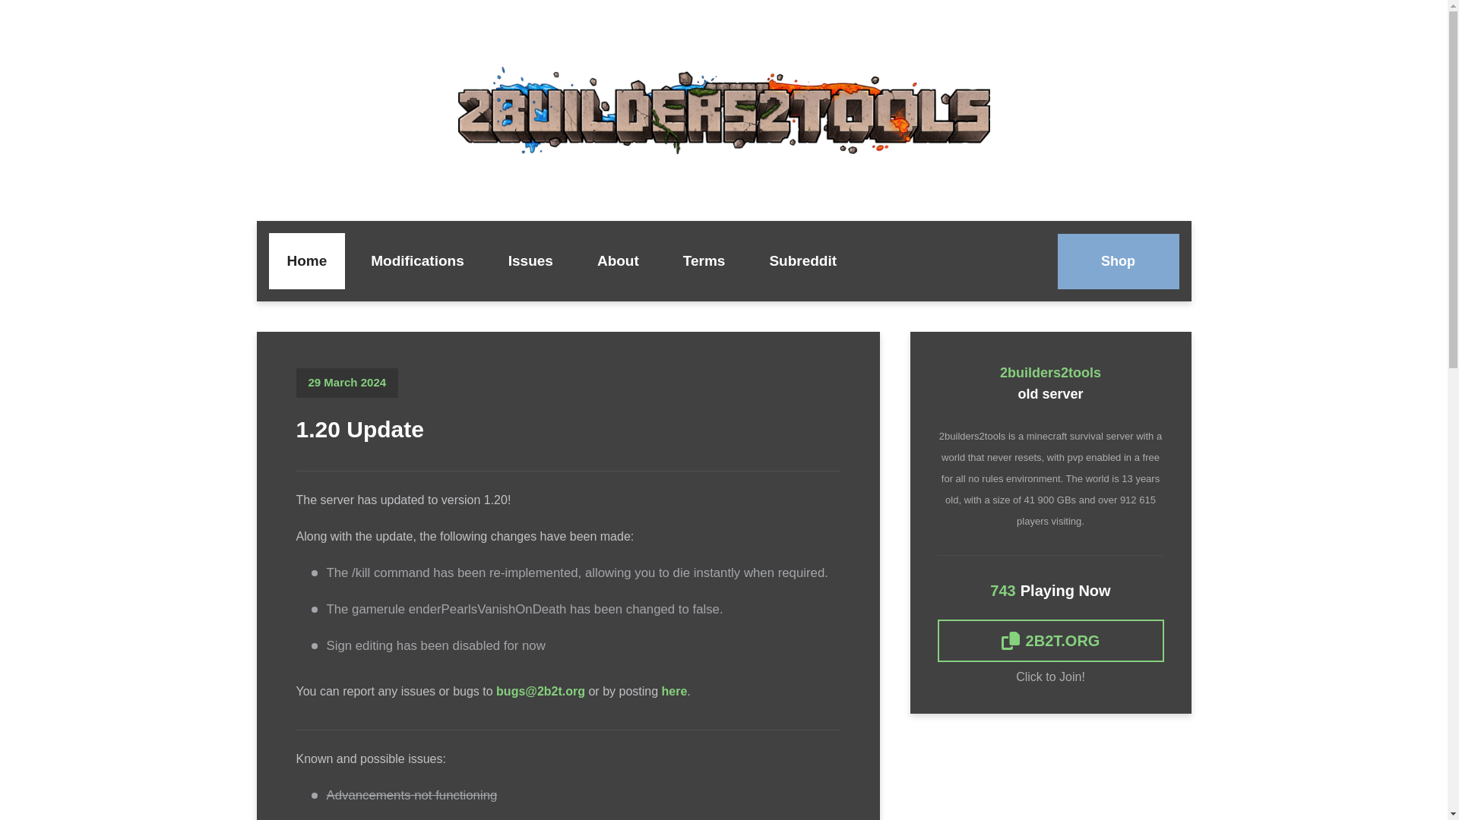  What do you see at coordinates (1051, 641) in the screenshot?
I see `2B2T.ORG` at bounding box center [1051, 641].